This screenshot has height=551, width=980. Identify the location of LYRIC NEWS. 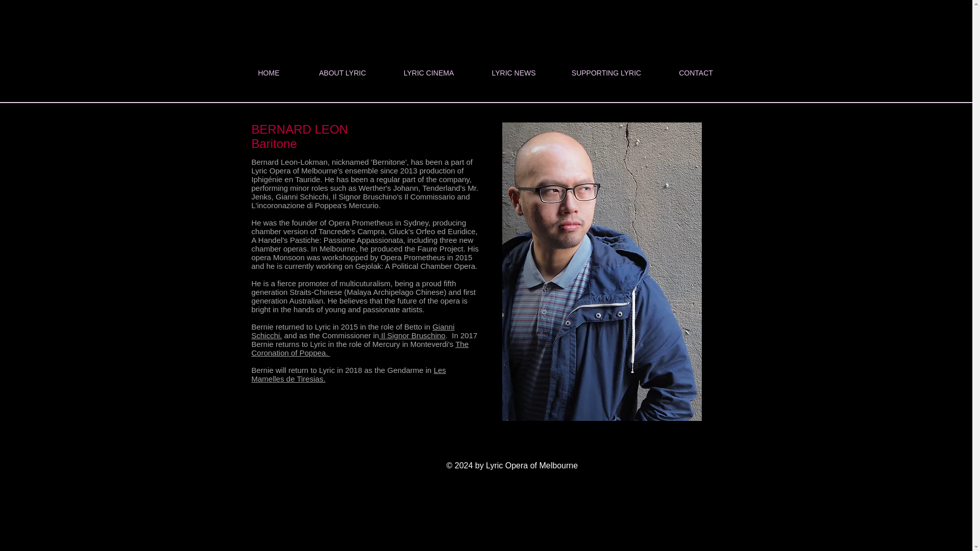
(513, 72).